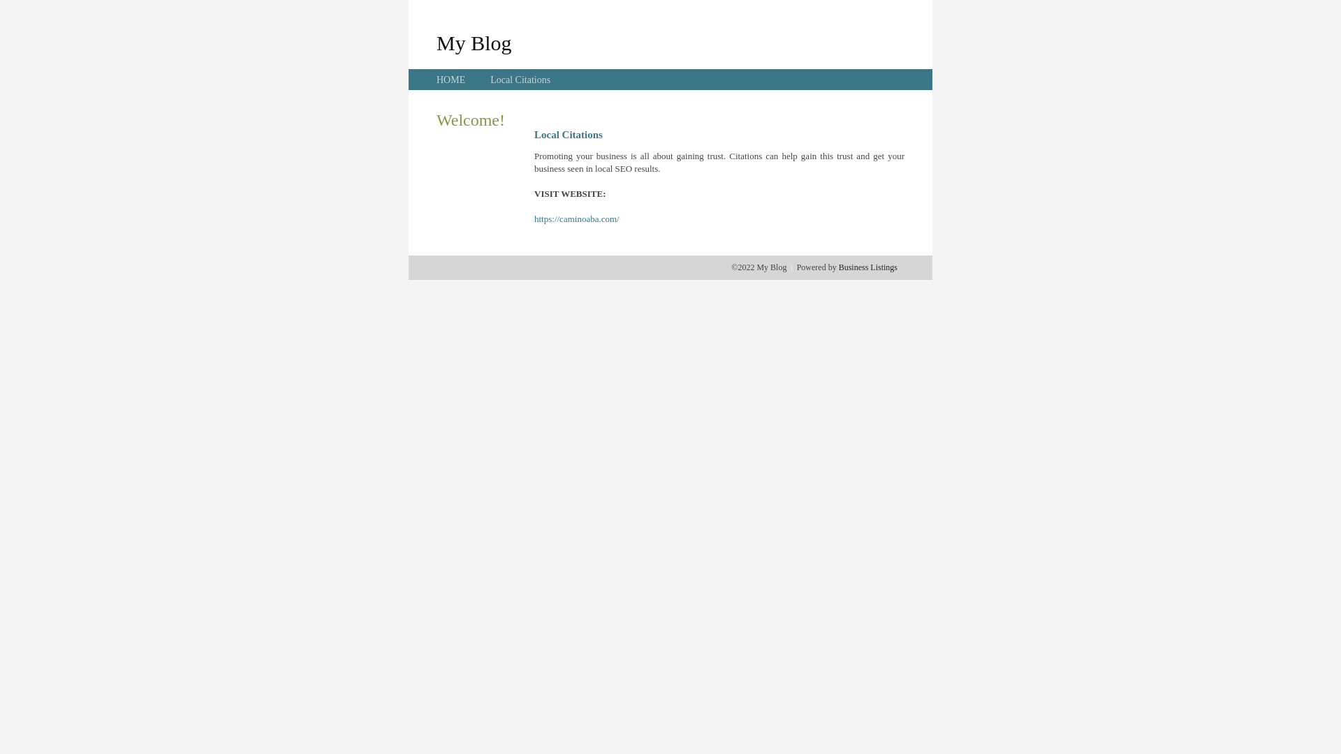  What do you see at coordinates (577, 219) in the screenshot?
I see `https://caminoaba.com/` at bounding box center [577, 219].